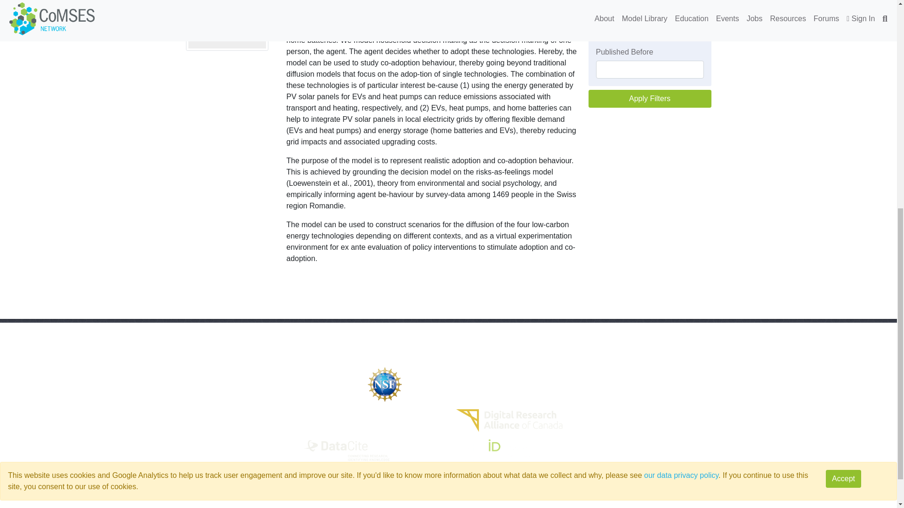 The image size is (904, 508). What do you see at coordinates (203, 406) in the screenshot?
I see `Contact Us` at bounding box center [203, 406].